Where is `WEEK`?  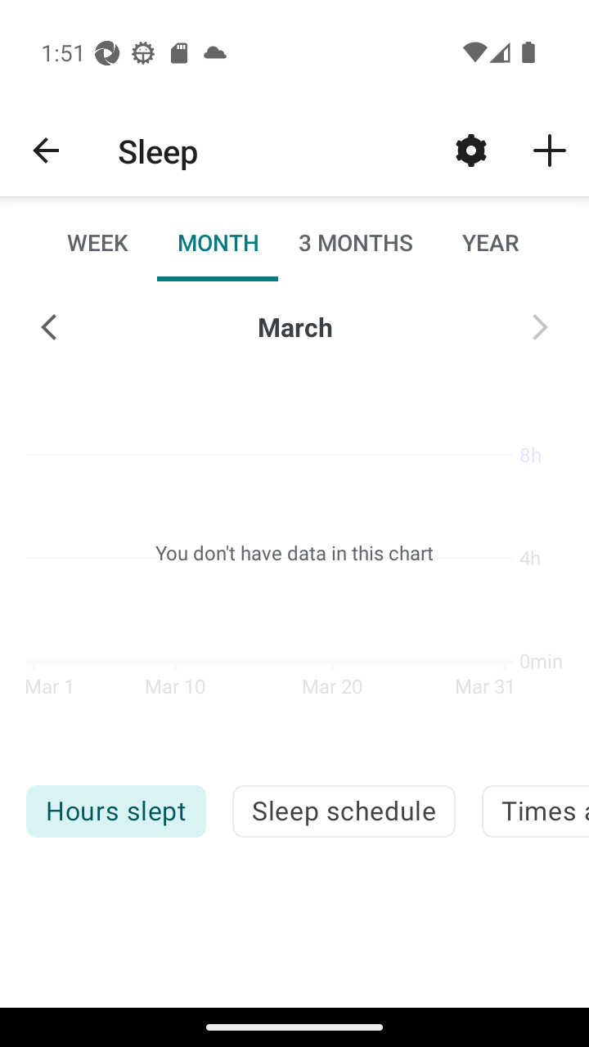
WEEK is located at coordinates (98, 242).